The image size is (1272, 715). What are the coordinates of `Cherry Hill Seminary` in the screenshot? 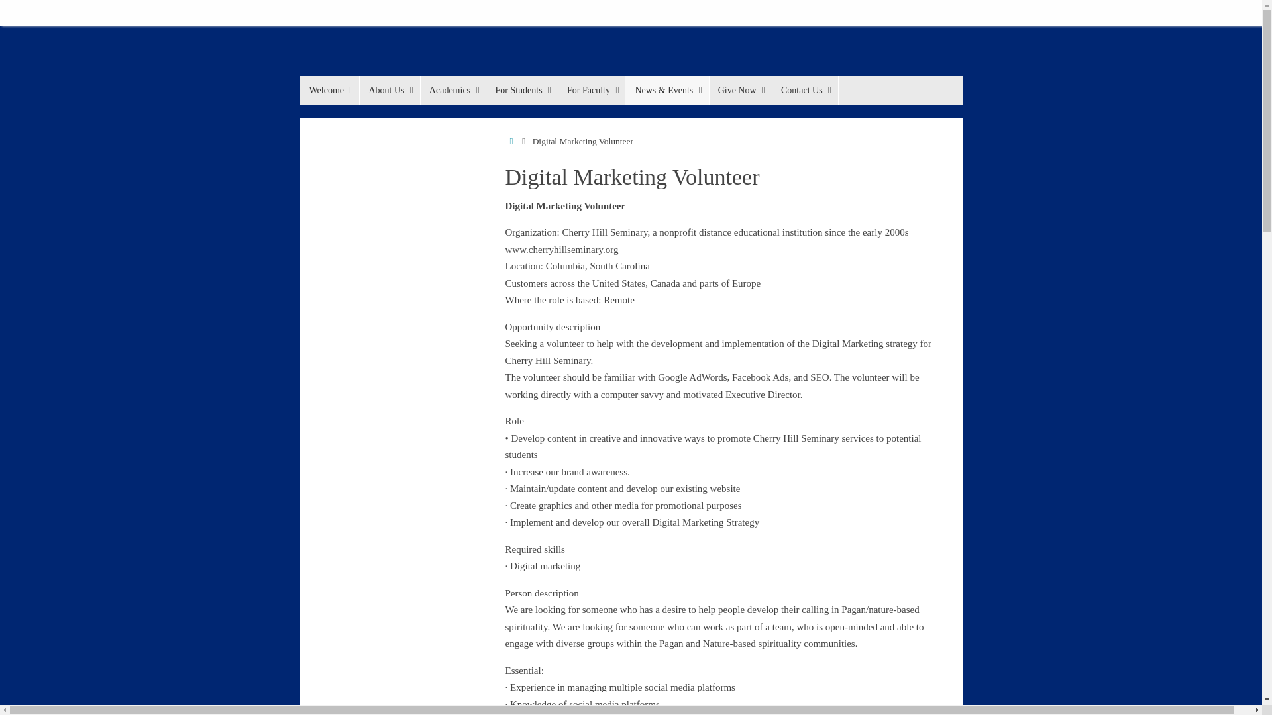 It's located at (399, 75).